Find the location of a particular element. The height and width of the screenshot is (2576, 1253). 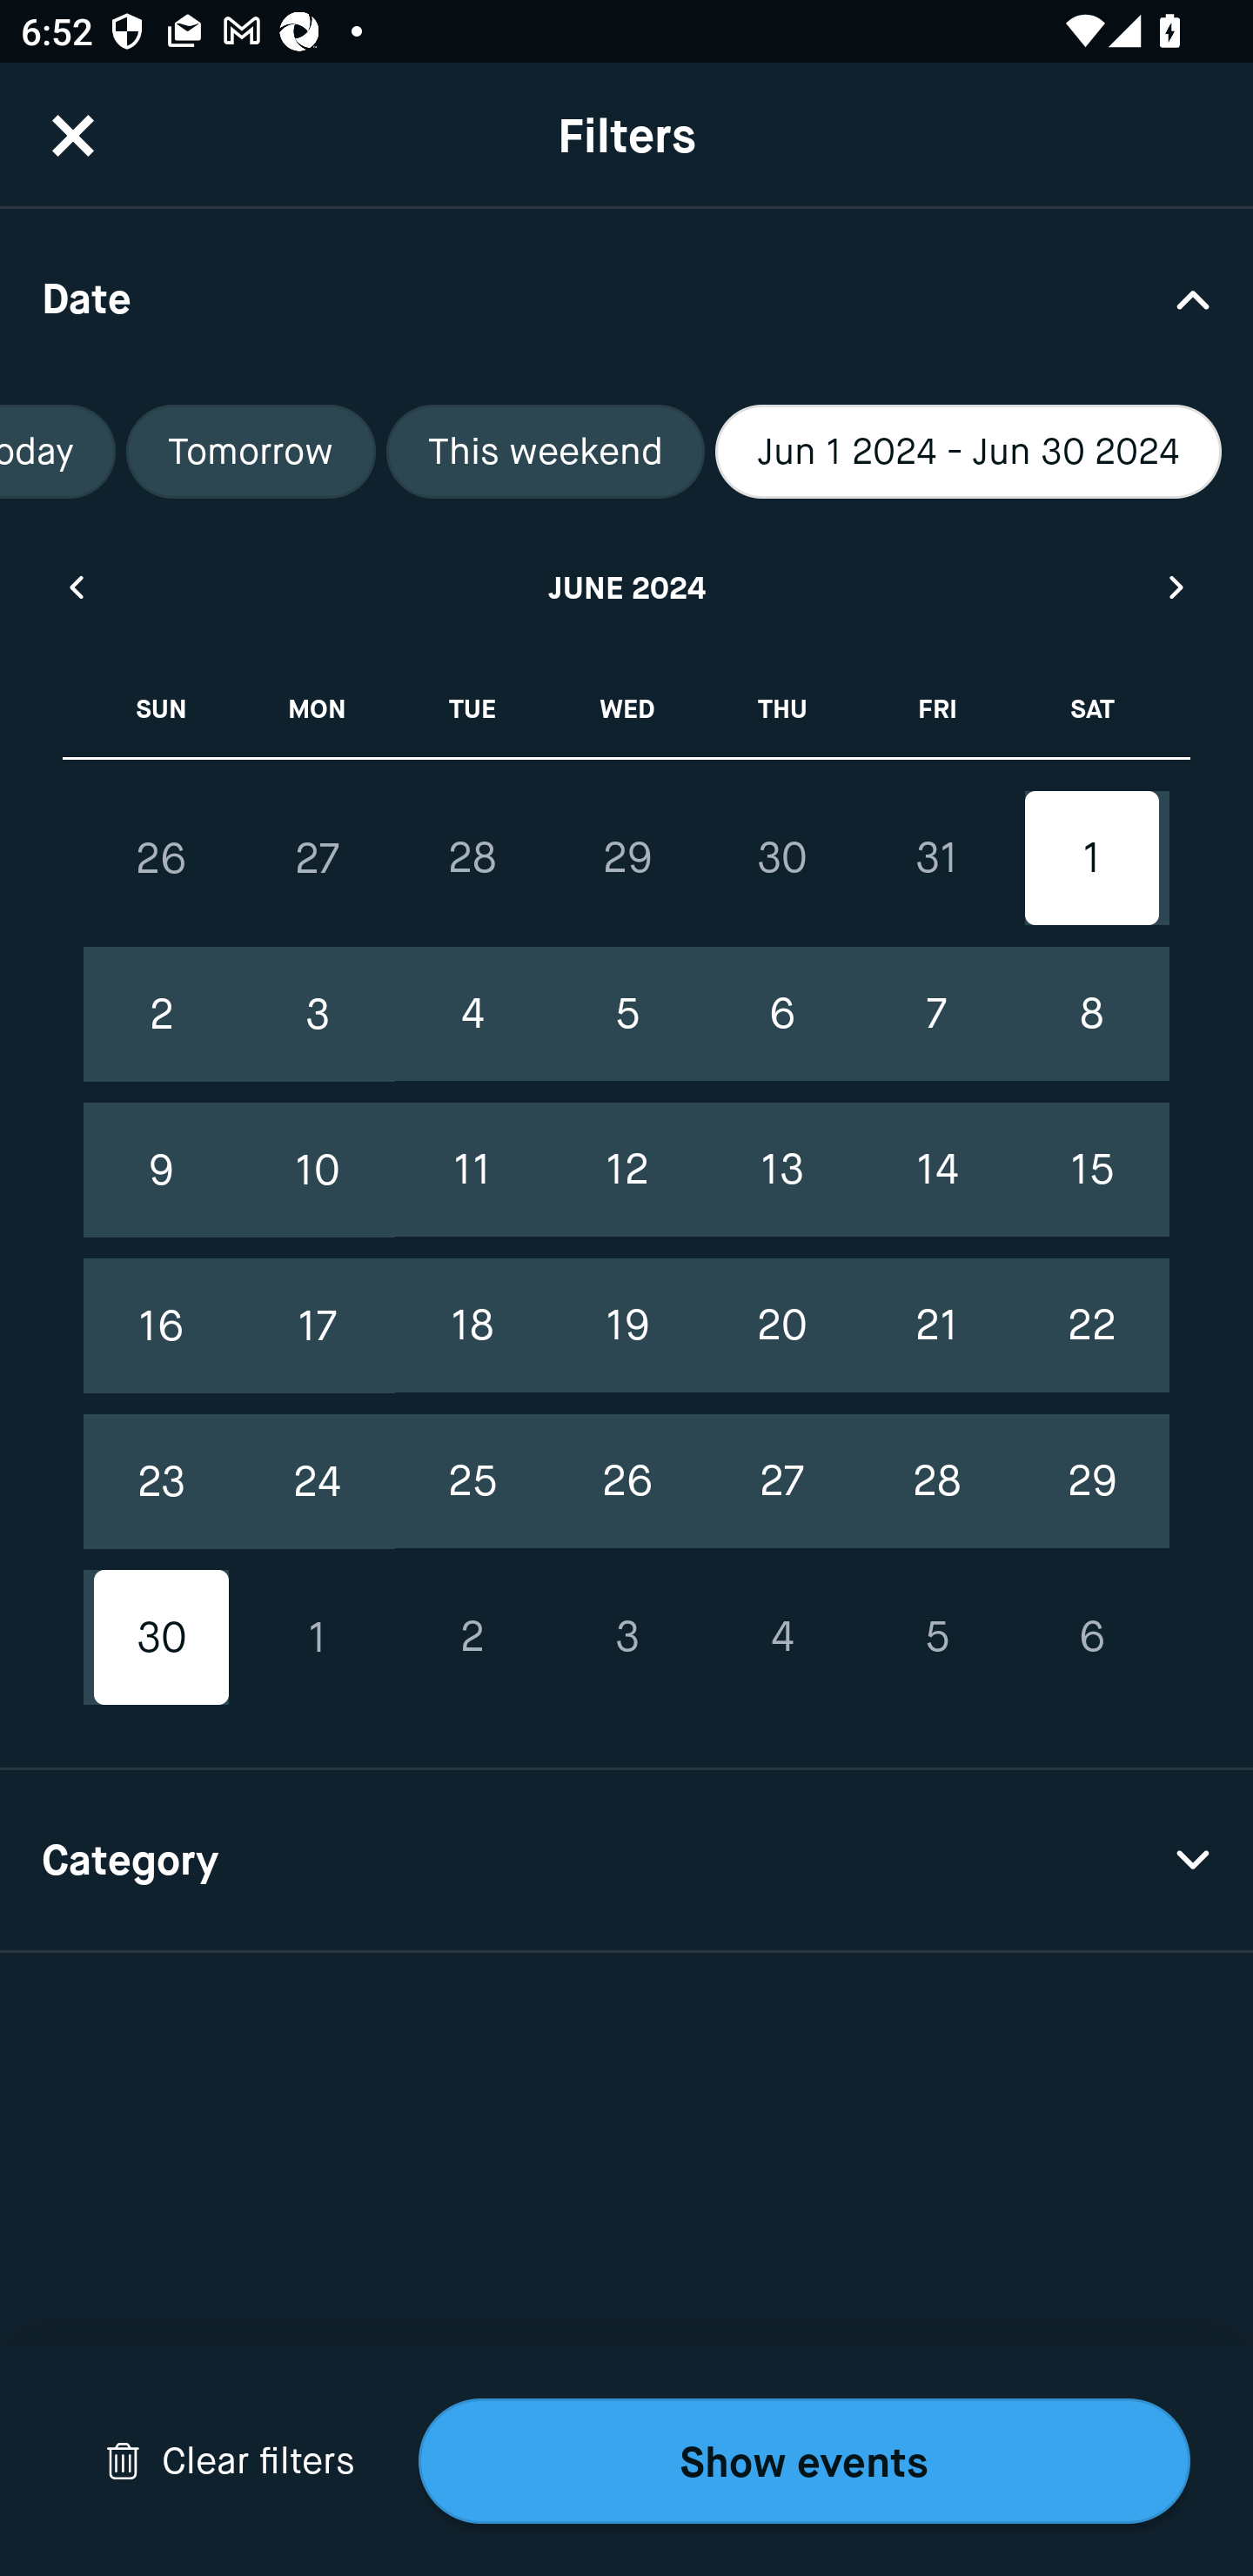

5 is located at coordinates (936, 1636).